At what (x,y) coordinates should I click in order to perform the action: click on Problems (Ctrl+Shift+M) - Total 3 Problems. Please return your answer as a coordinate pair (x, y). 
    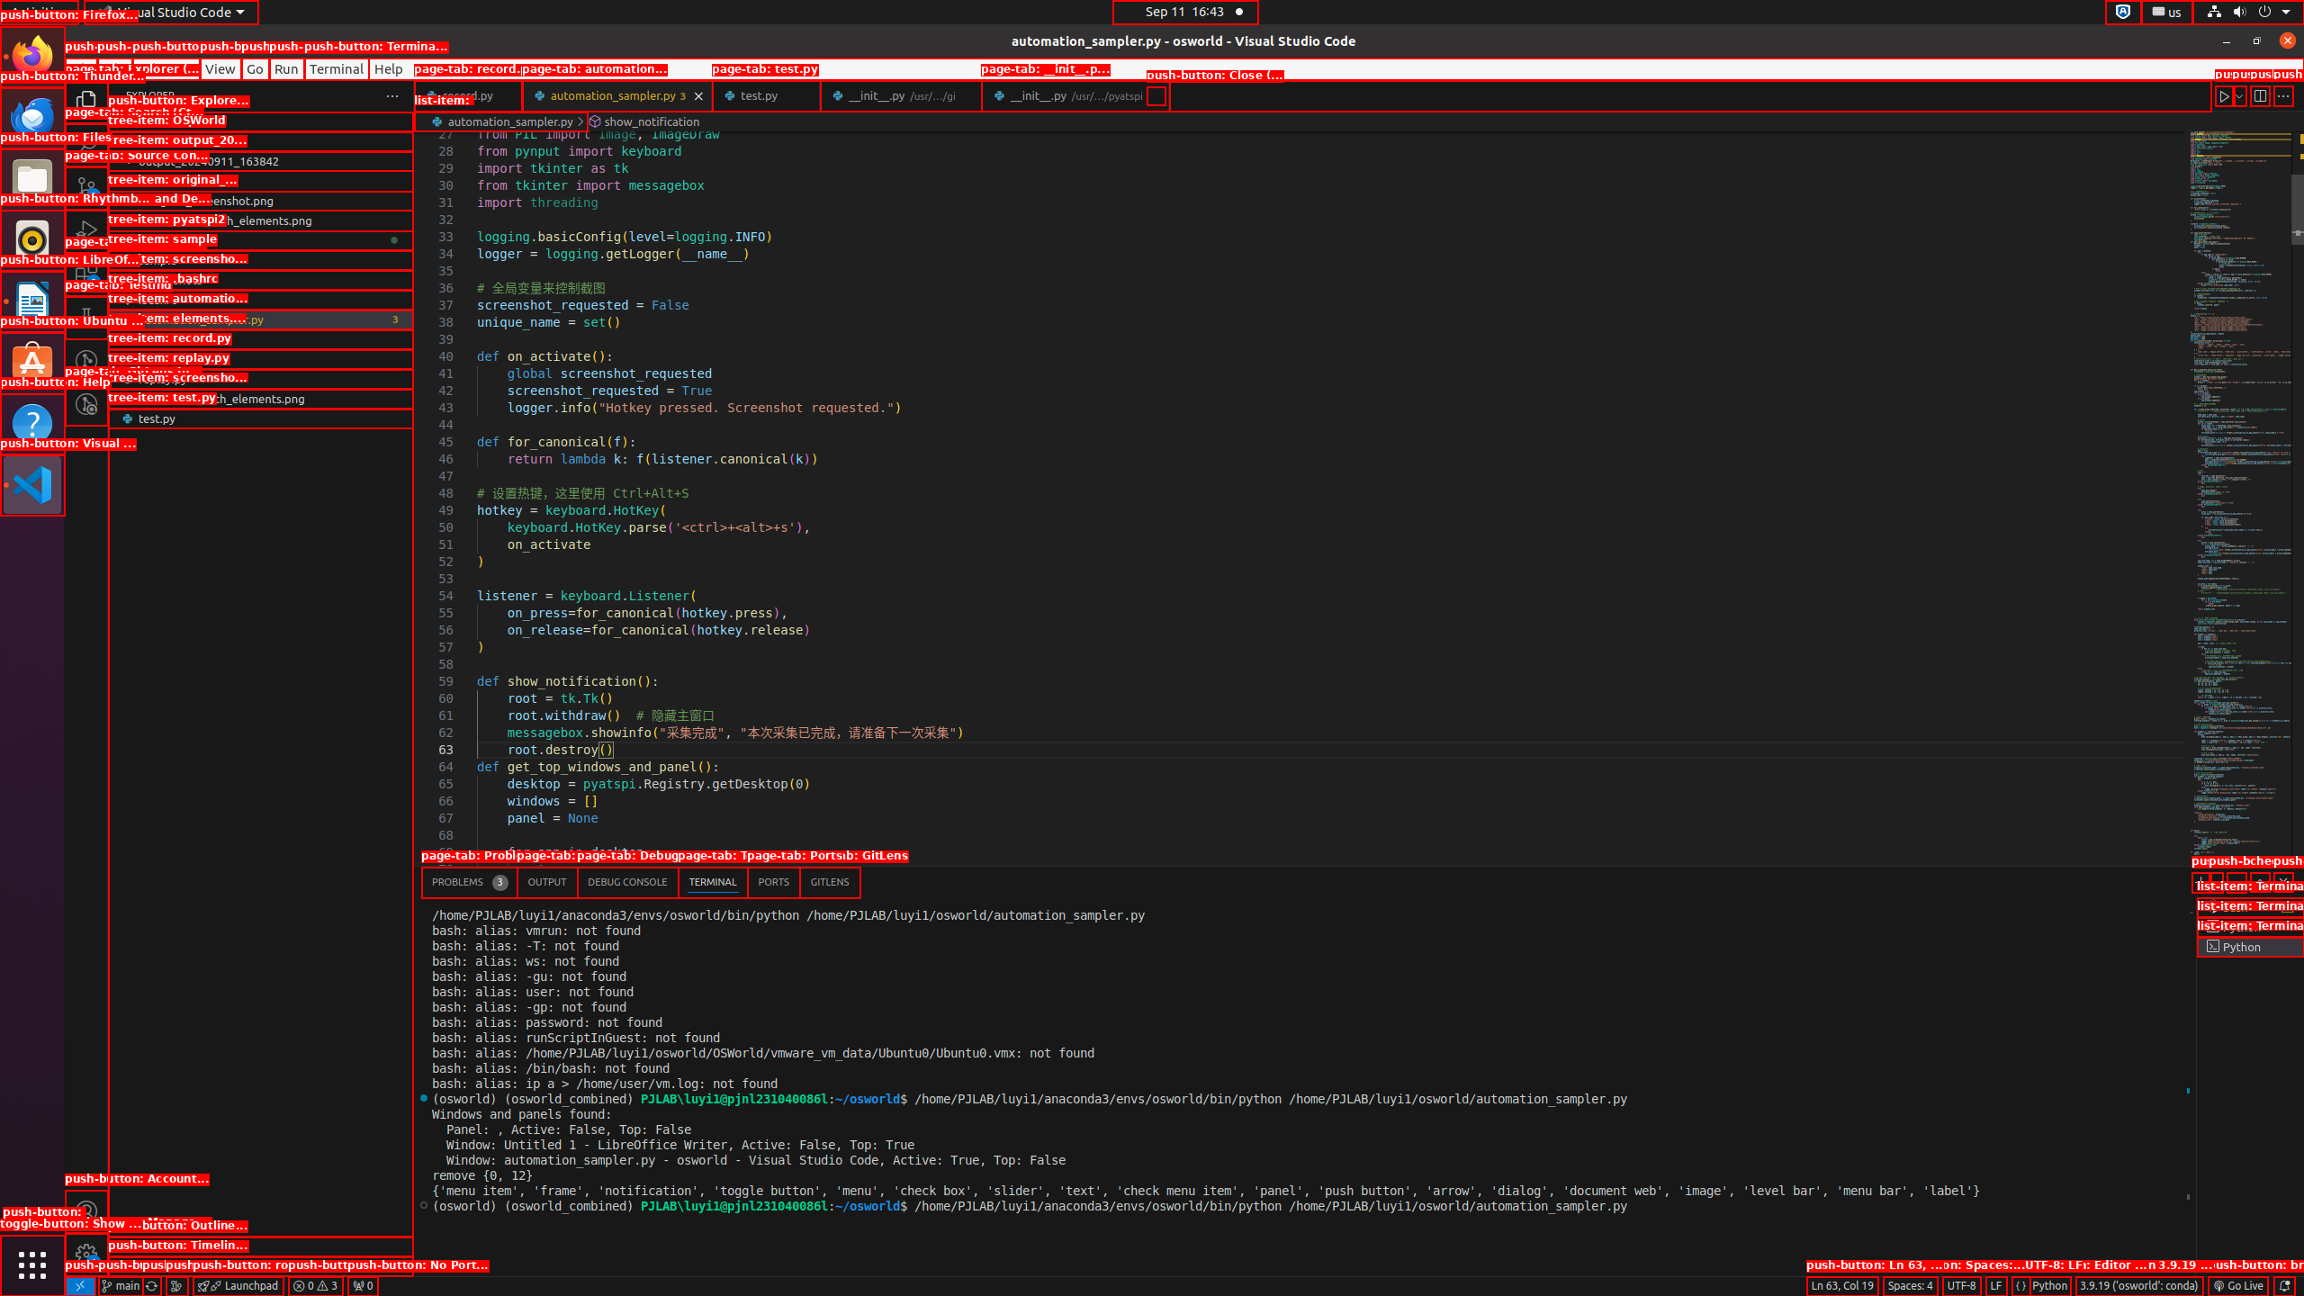
    Looking at the image, I should click on (470, 882).